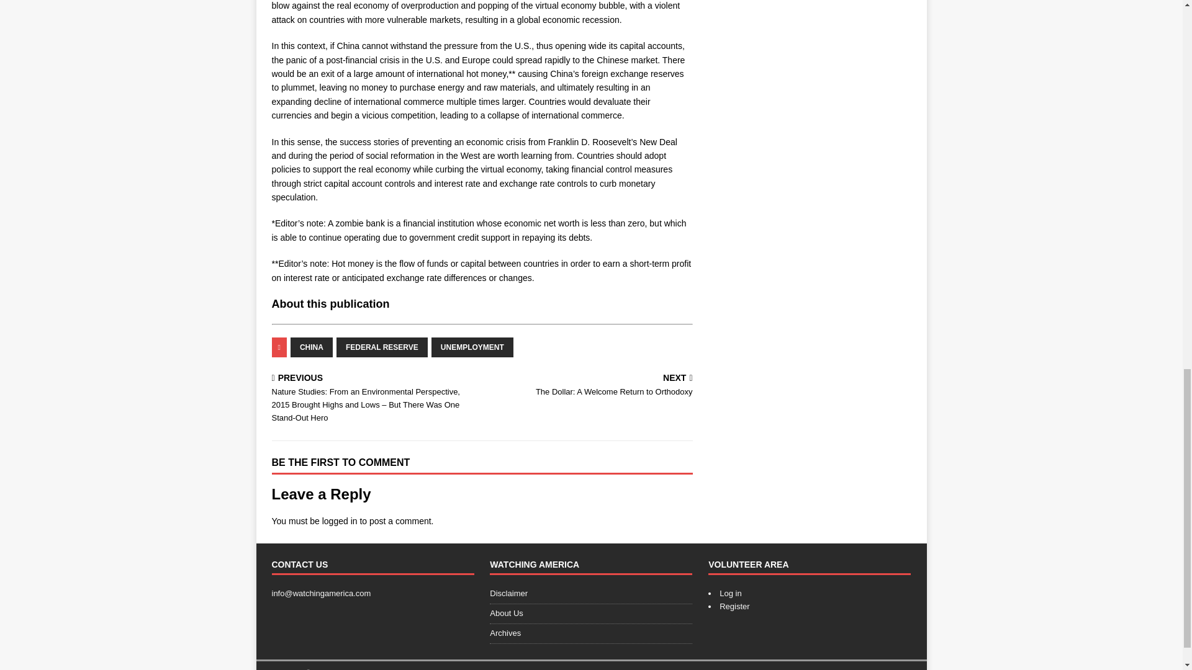 The width and height of the screenshot is (1192, 670). What do you see at coordinates (591, 596) in the screenshot?
I see `CHINA` at bounding box center [591, 596].